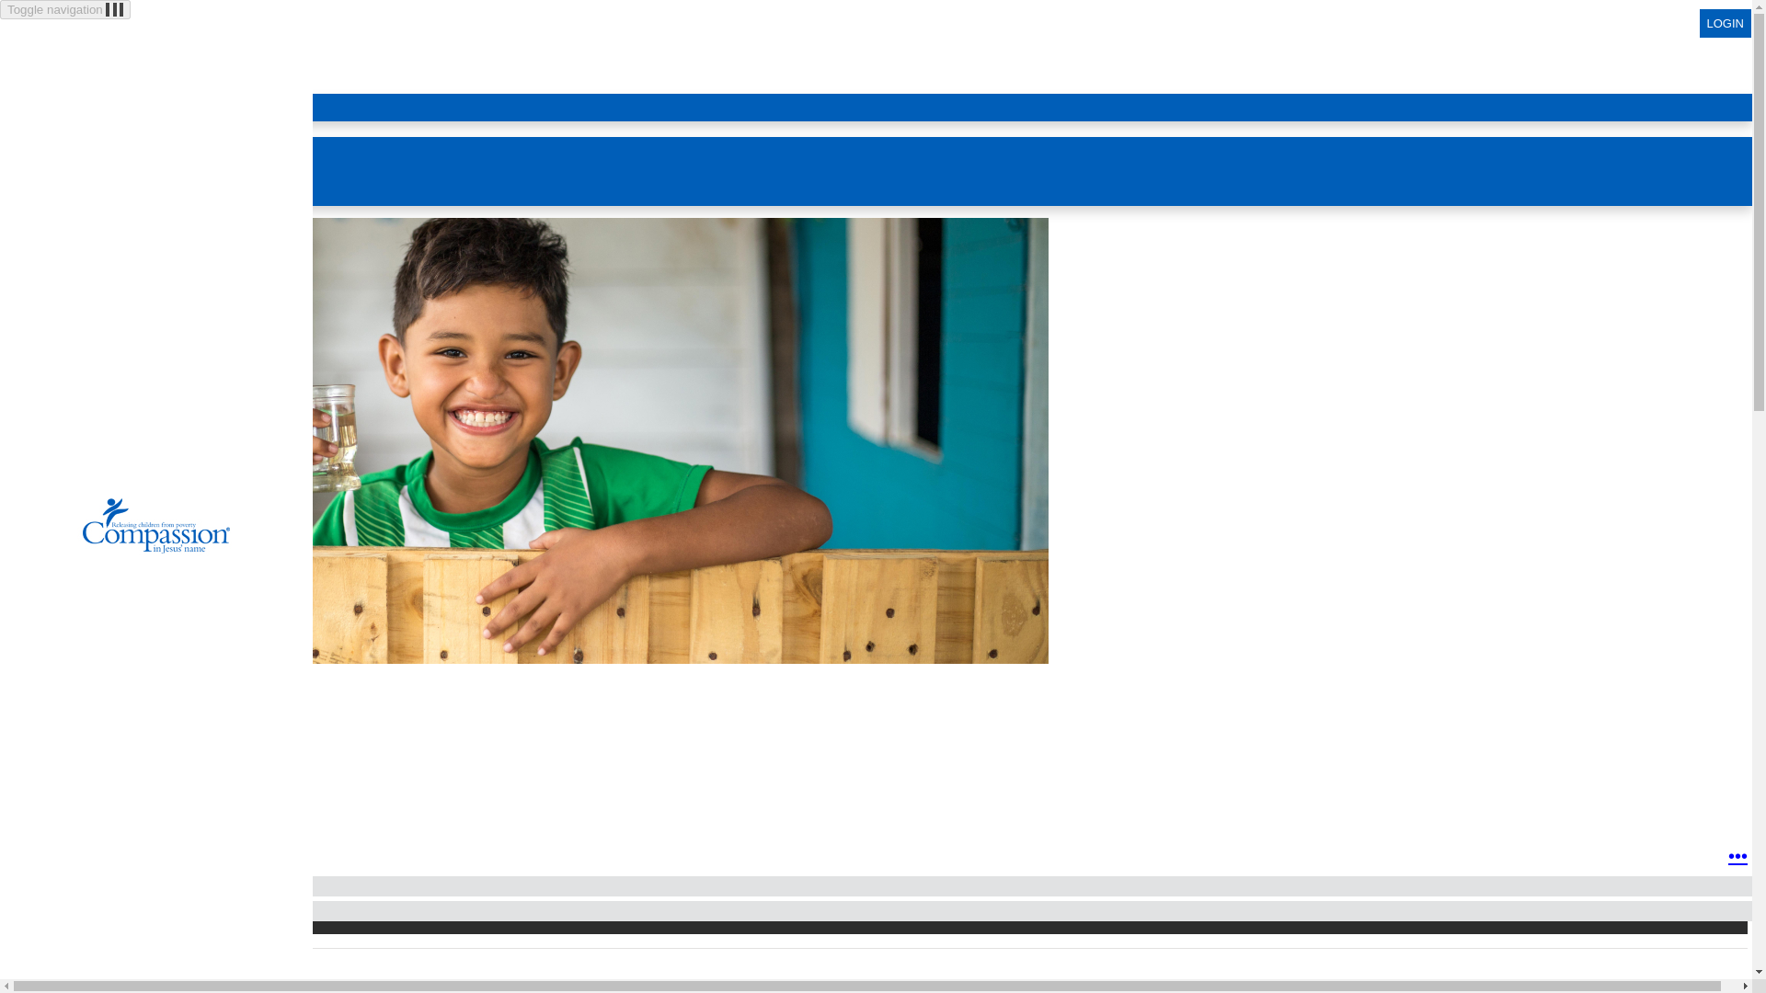 The height and width of the screenshot is (993, 1766). What do you see at coordinates (53, 779) in the screenshot?
I see `DONATE` at bounding box center [53, 779].